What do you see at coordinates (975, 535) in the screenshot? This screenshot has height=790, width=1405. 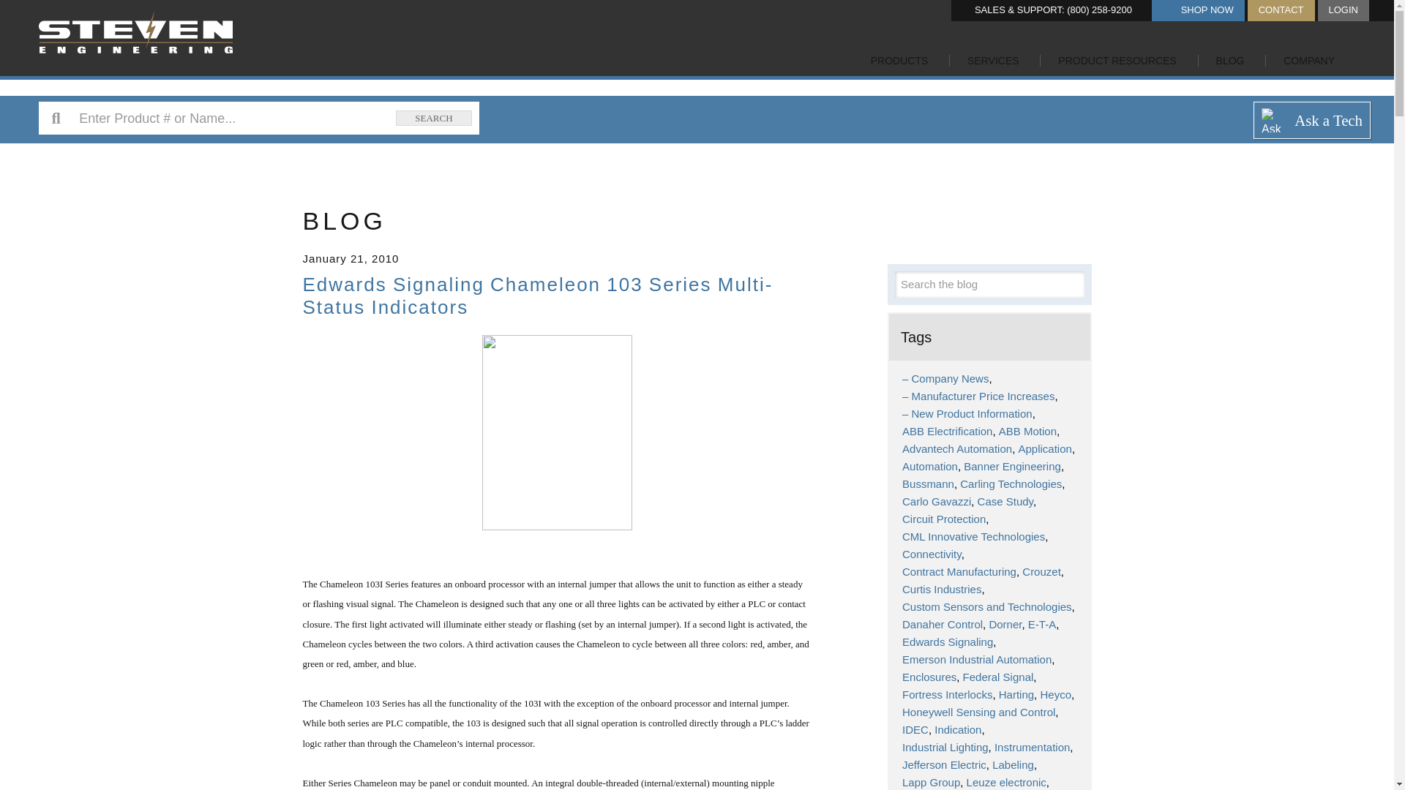 I see `CML Innovative Technologies` at bounding box center [975, 535].